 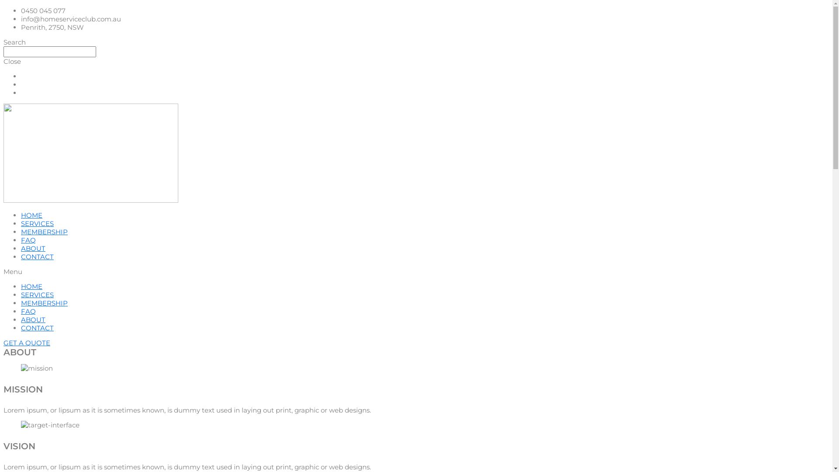 I want to click on CONTACT, so click(x=37, y=257).